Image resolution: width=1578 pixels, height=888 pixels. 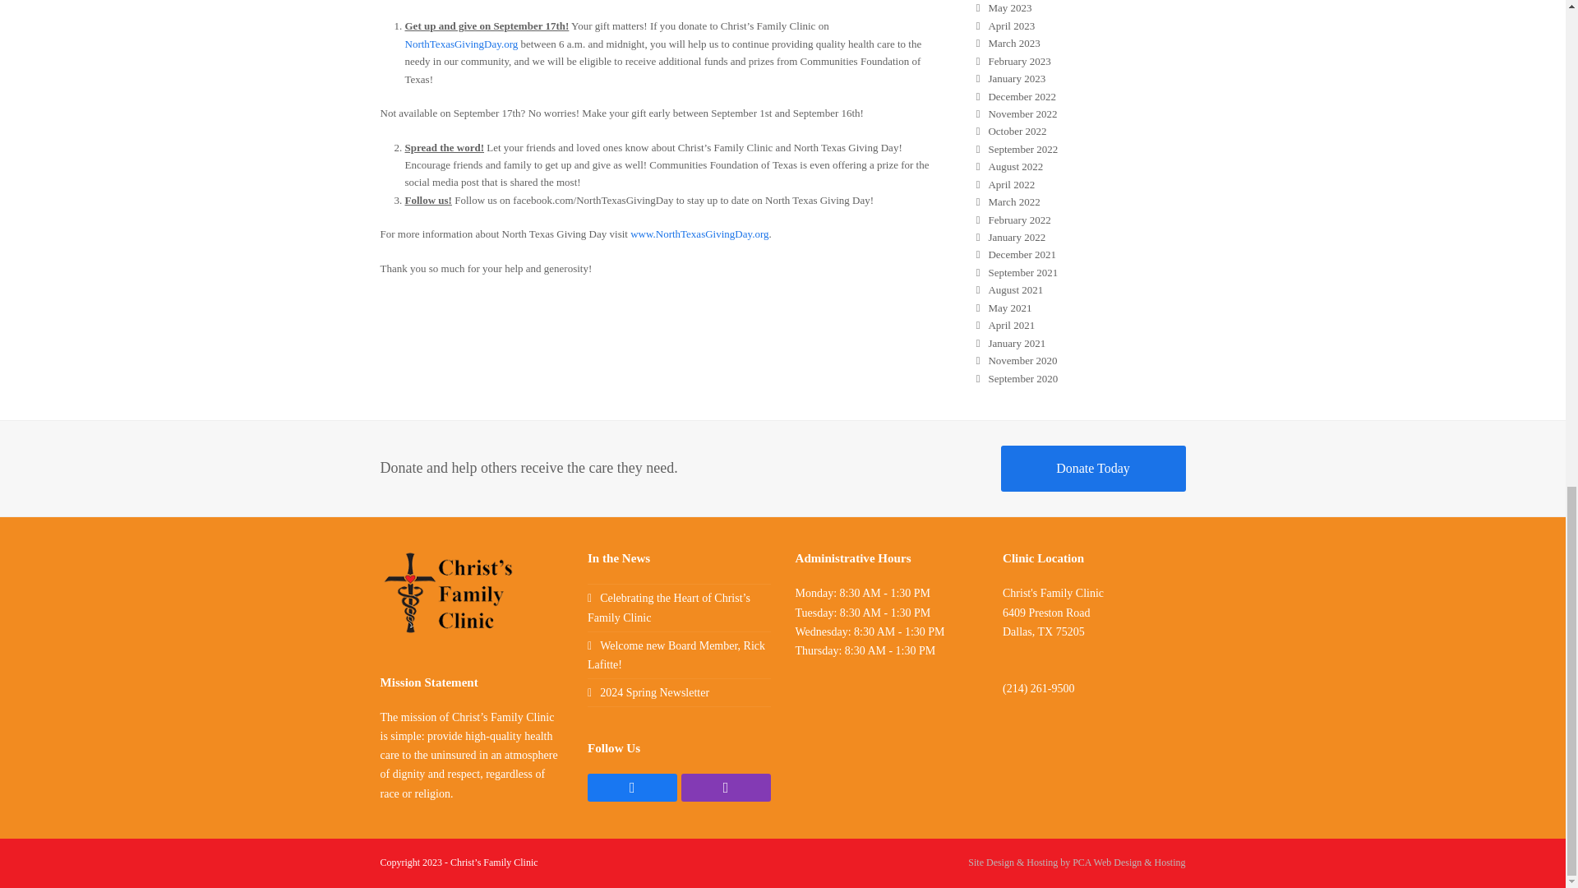 I want to click on Facebook, so click(x=631, y=788).